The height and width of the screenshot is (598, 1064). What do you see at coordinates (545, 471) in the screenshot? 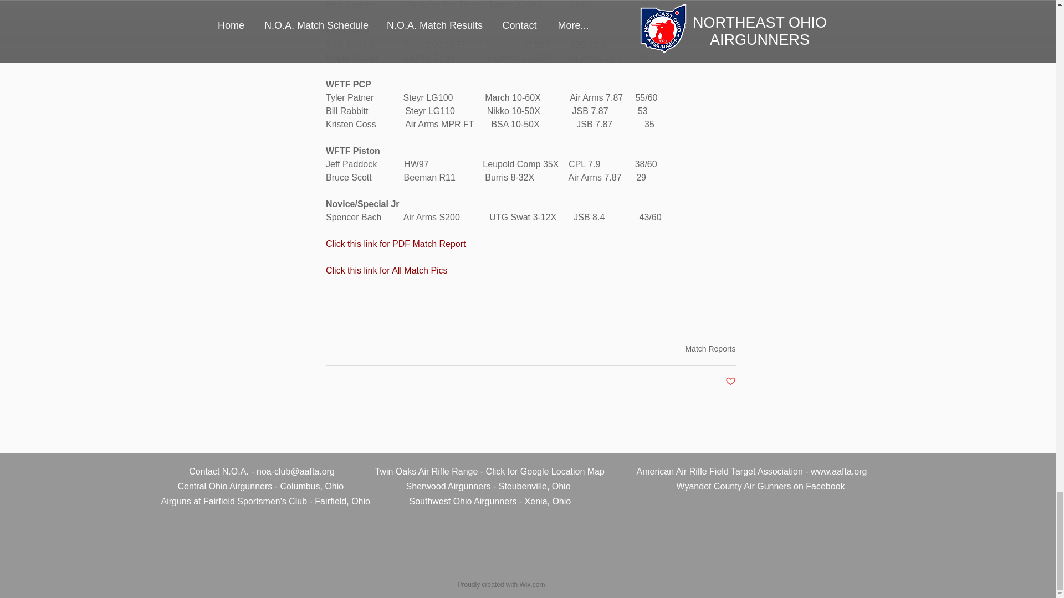
I see `Click for Google Location Map` at bounding box center [545, 471].